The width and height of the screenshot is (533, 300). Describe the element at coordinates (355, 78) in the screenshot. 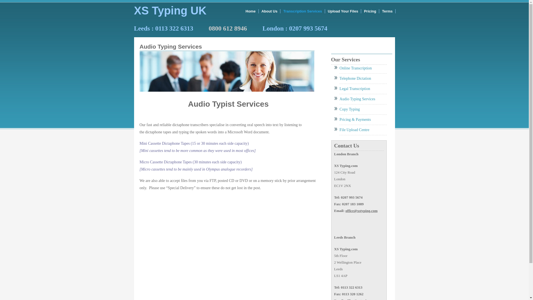

I see `Telephone Dictation` at that location.